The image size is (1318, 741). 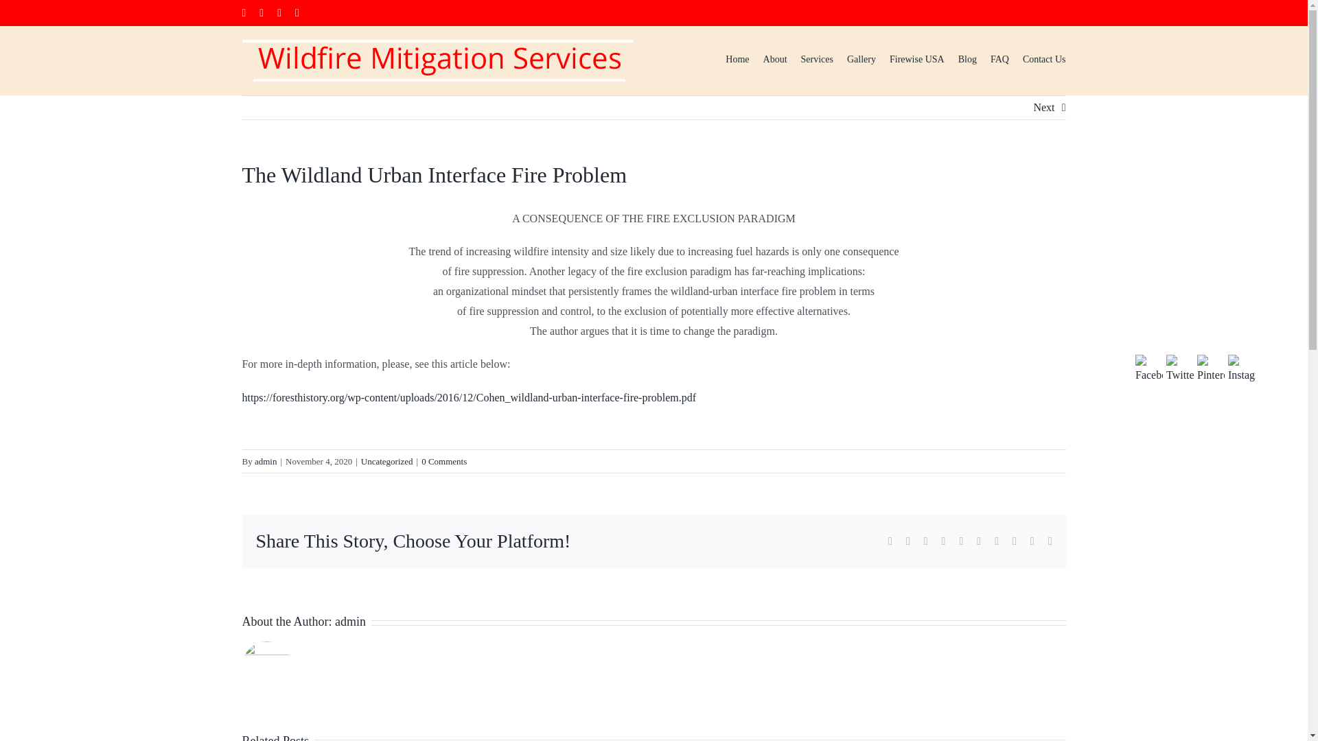 What do you see at coordinates (350, 622) in the screenshot?
I see `admin` at bounding box center [350, 622].